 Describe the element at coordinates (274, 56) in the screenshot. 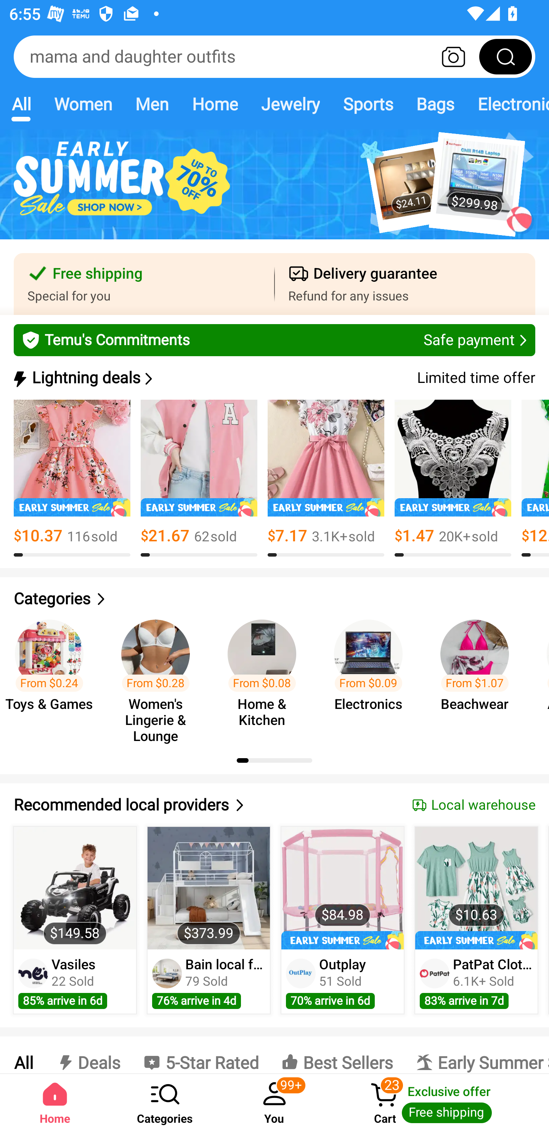

I see `mama and daughter outfits` at that location.